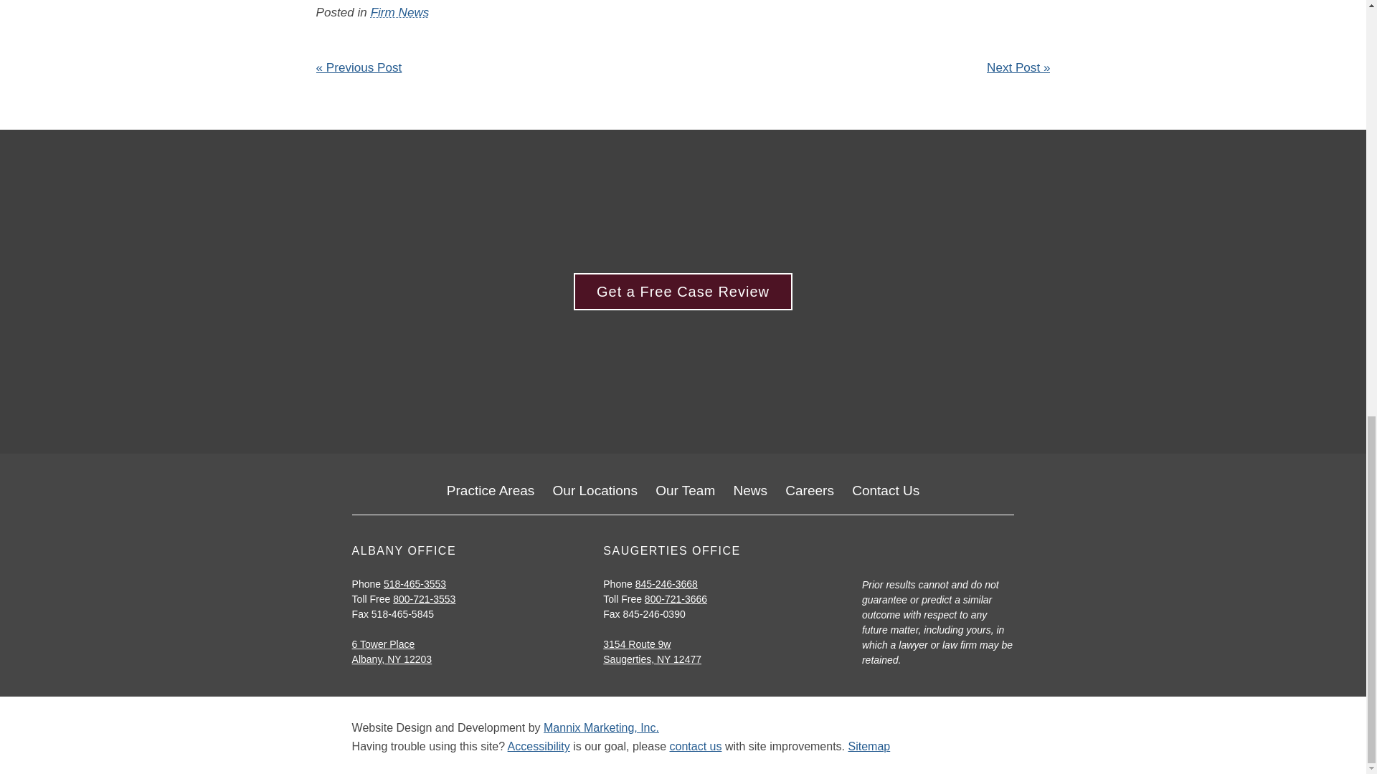 The width and height of the screenshot is (1377, 774). Describe the element at coordinates (601, 727) in the screenshot. I see `Opens in a new window` at that location.